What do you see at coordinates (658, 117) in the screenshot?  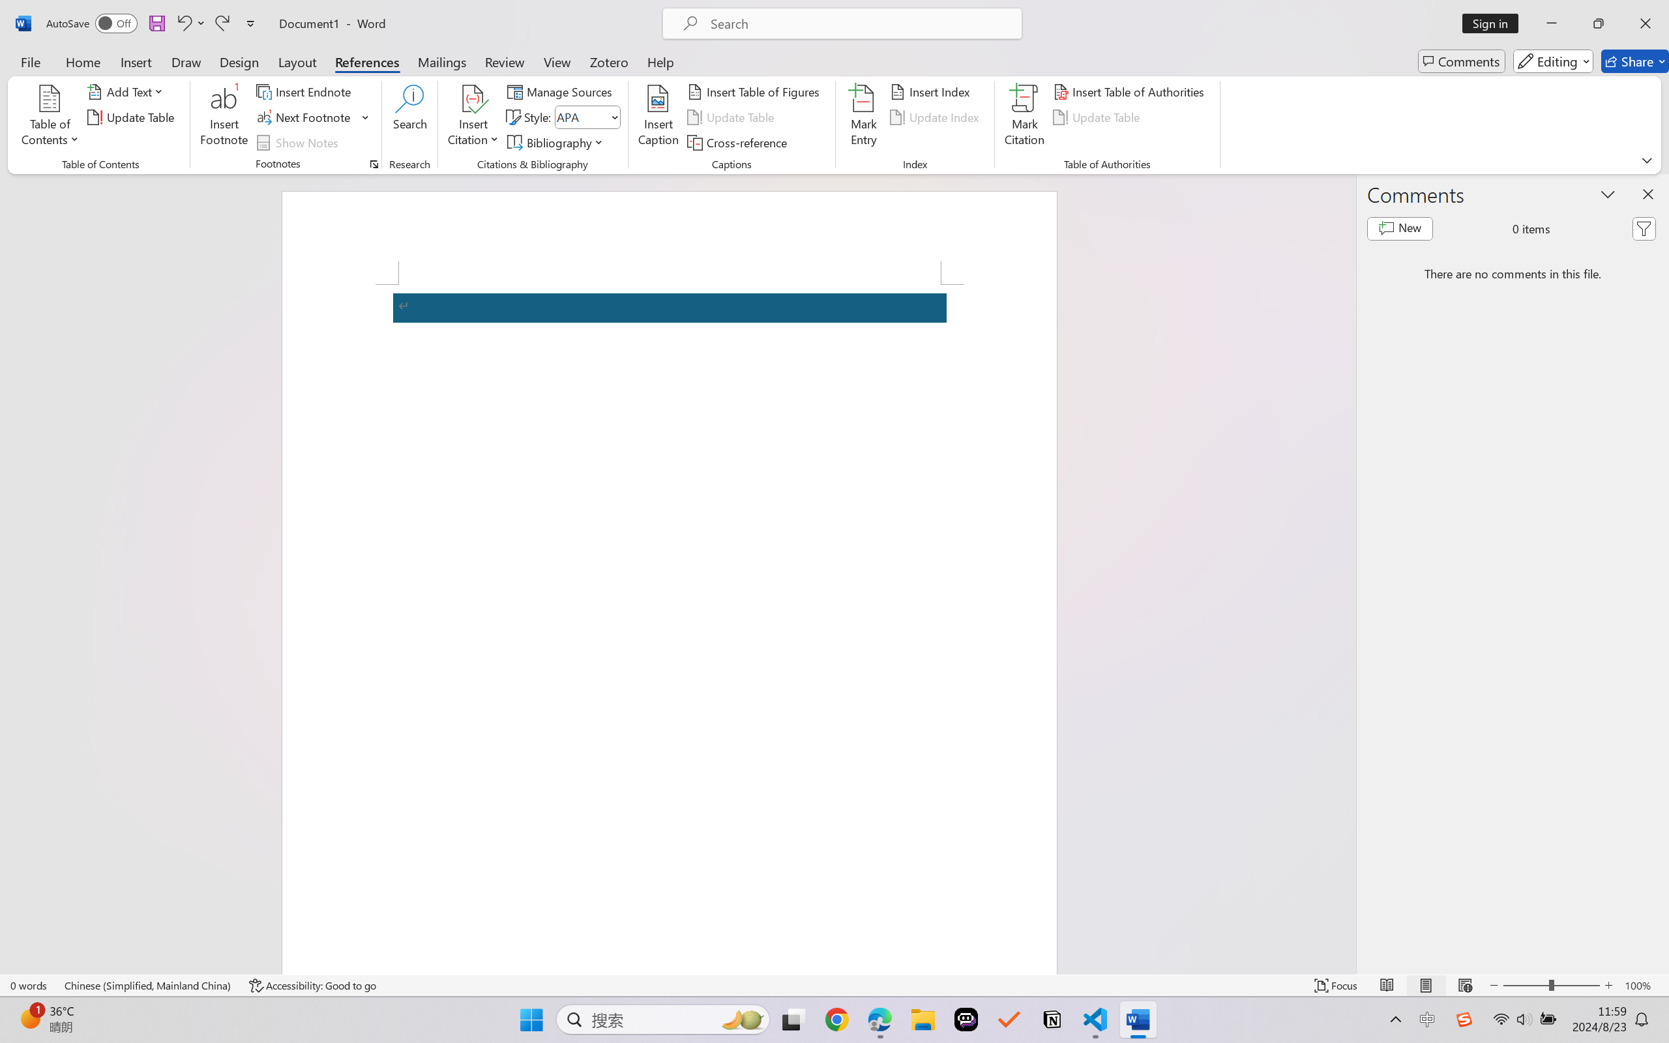 I see `Insert Caption...` at bounding box center [658, 117].